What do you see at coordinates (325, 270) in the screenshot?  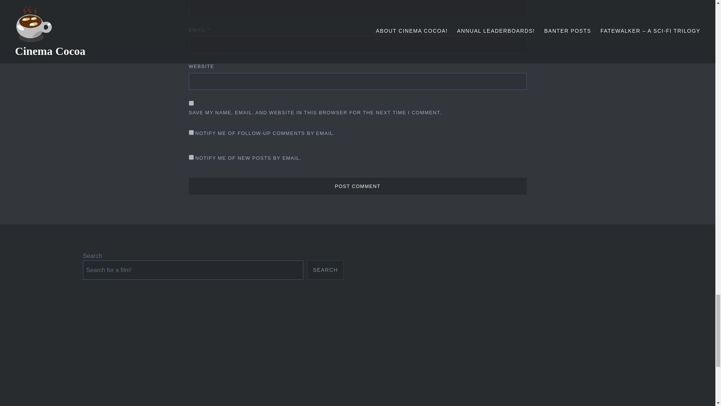 I see `SEARCH` at bounding box center [325, 270].